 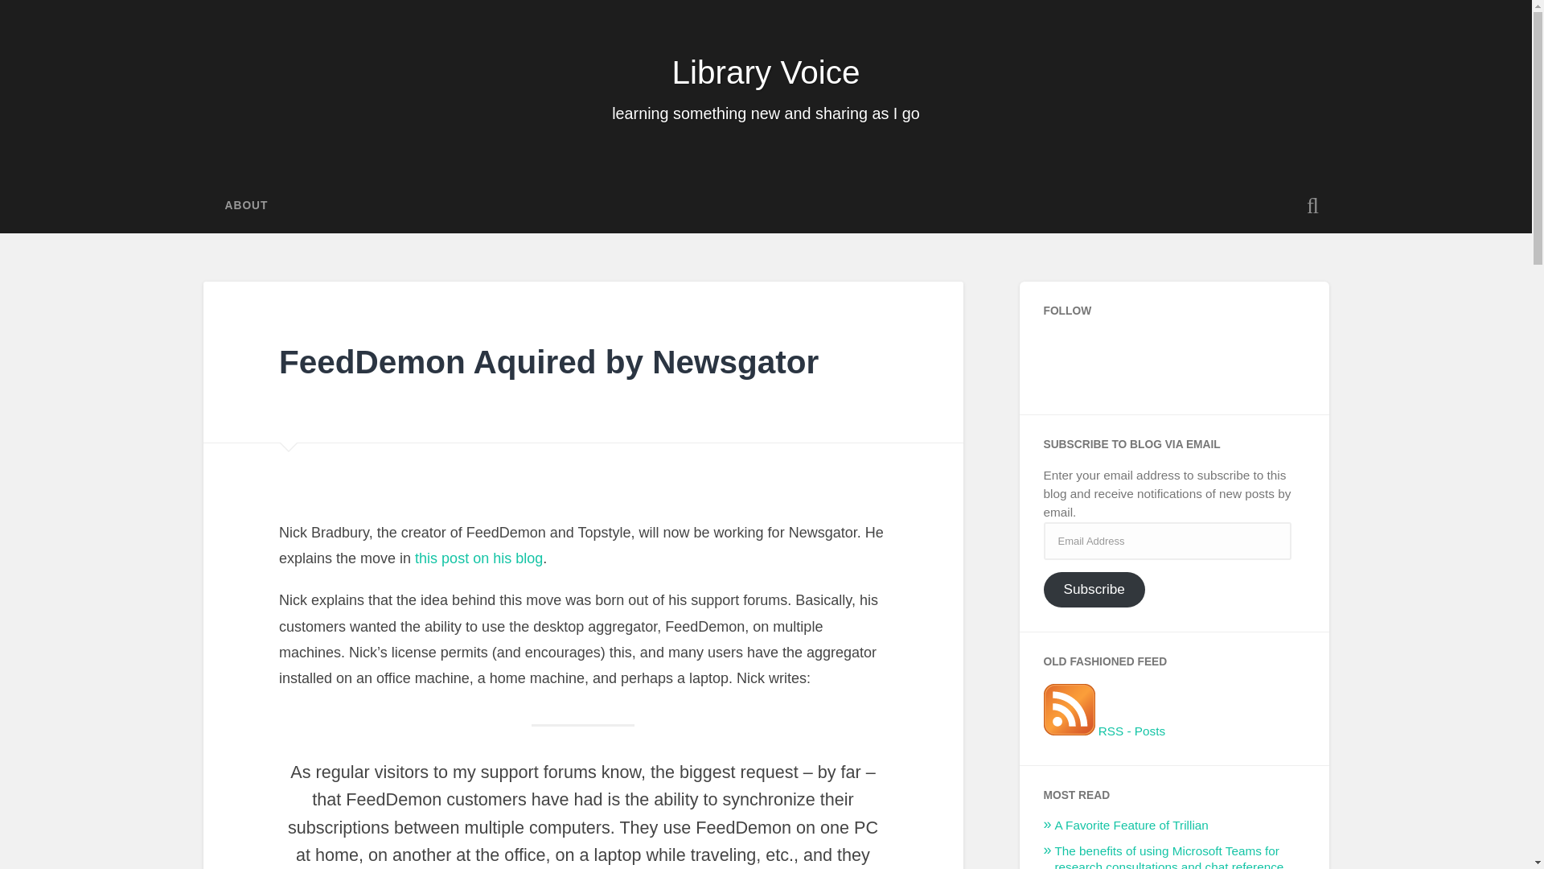 I want to click on FeedDemon Aquired by Newsgator, so click(x=548, y=362).